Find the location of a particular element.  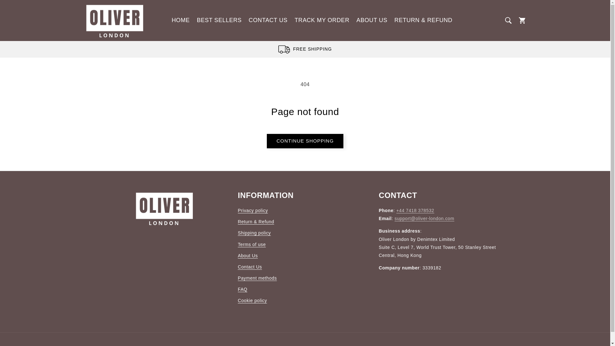

CONTACT US is located at coordinates (268, 20).